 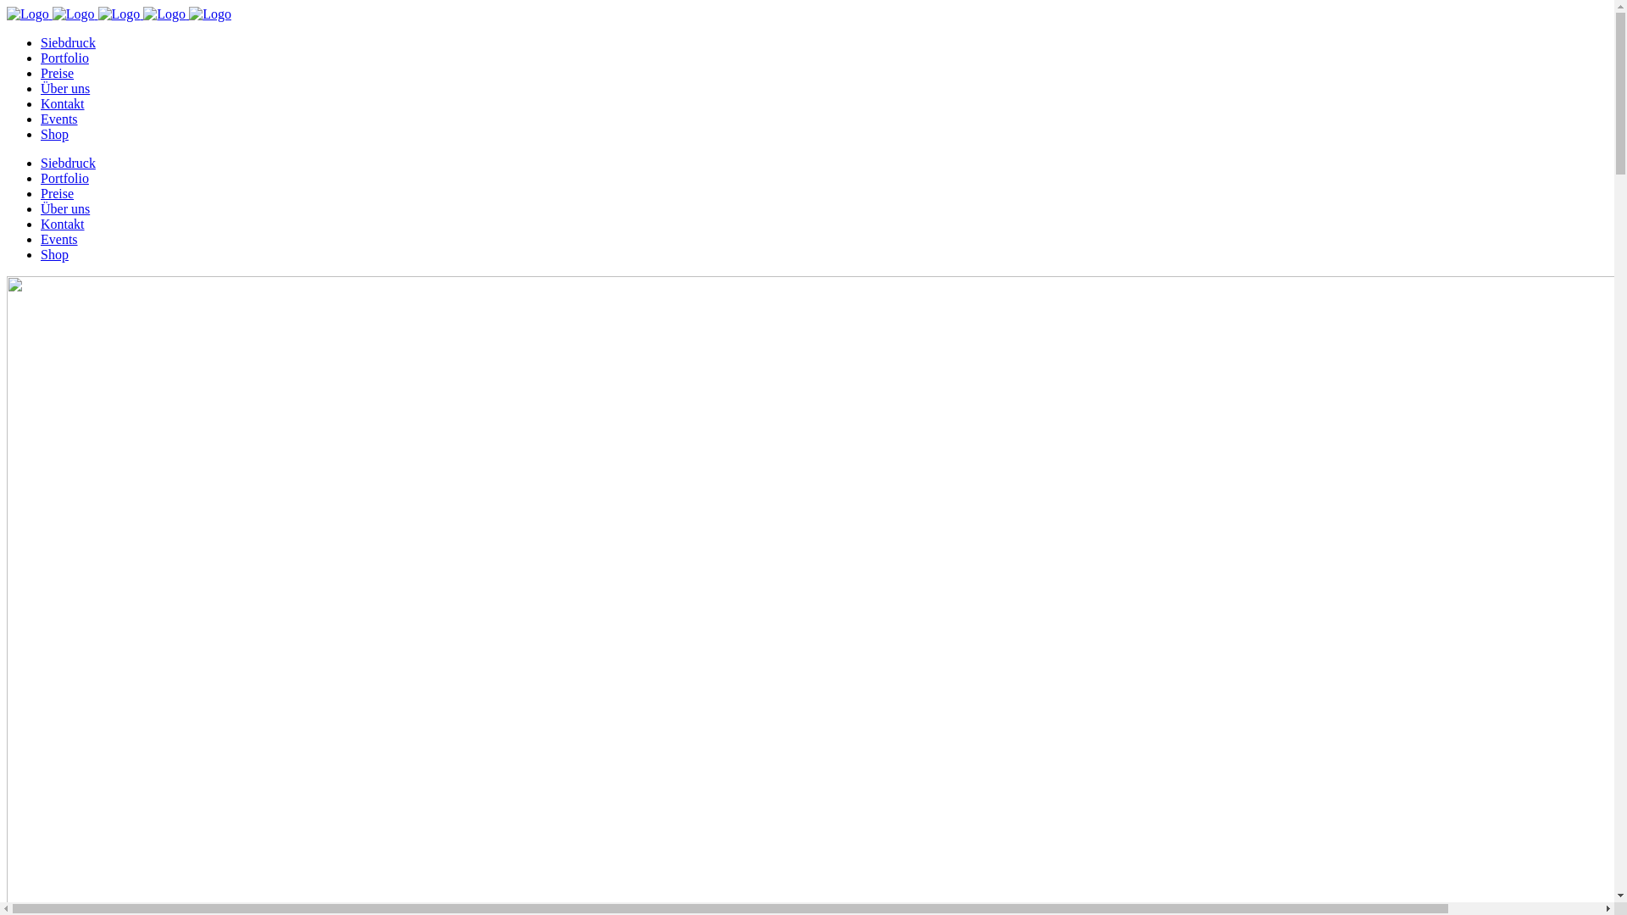 What do you see at coordinates (54, 134) in the screenshot?
I see `Shop` at bounding box center [54, 134].